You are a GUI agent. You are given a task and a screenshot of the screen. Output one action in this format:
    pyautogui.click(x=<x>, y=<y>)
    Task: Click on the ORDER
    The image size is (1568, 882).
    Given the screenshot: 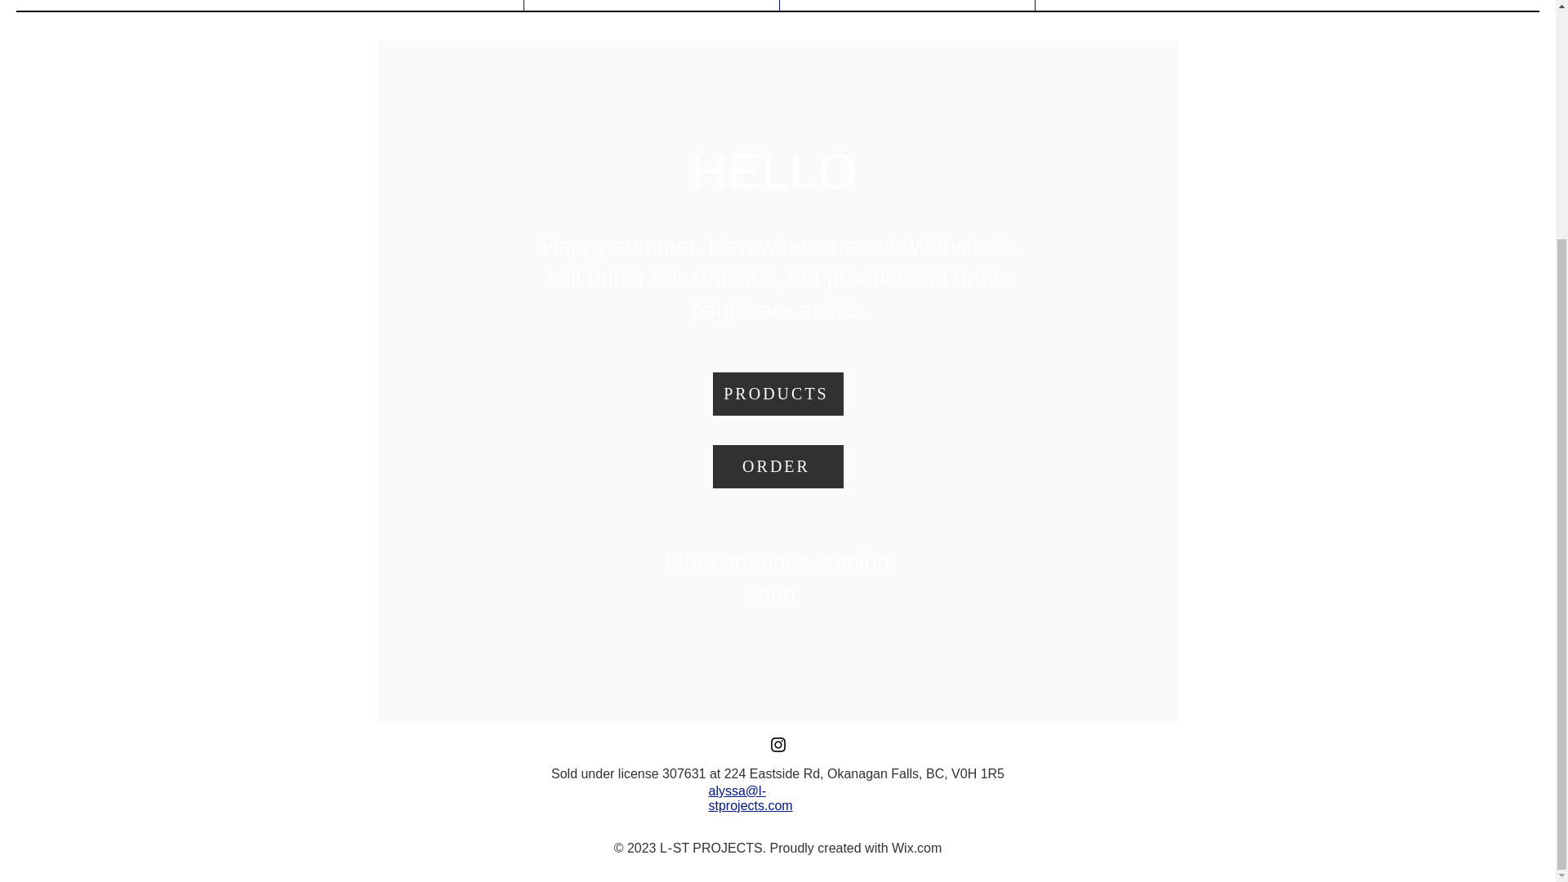 What is the action you would take?
    pyautogui.click(x=906, y=5)
    